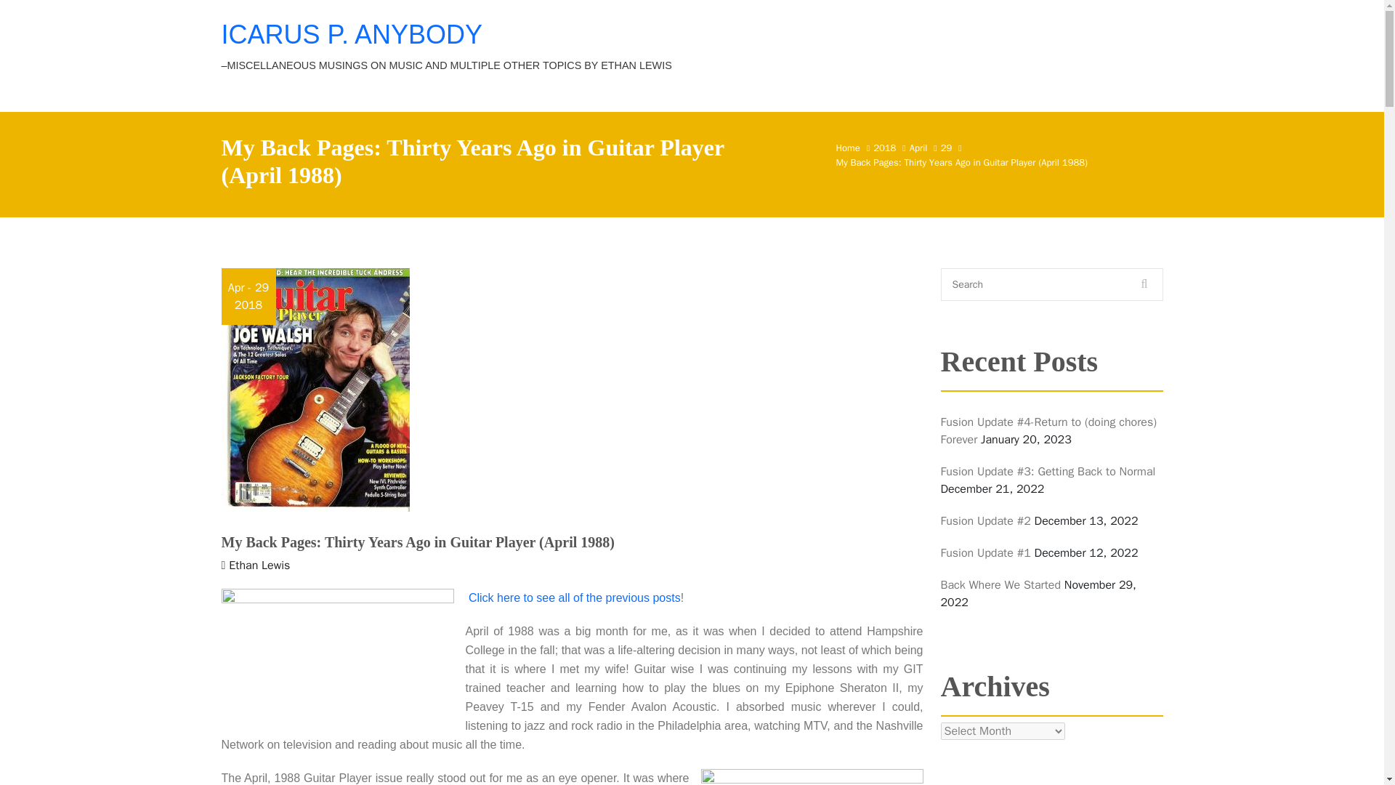  I want to click on April, so click(918, 148).